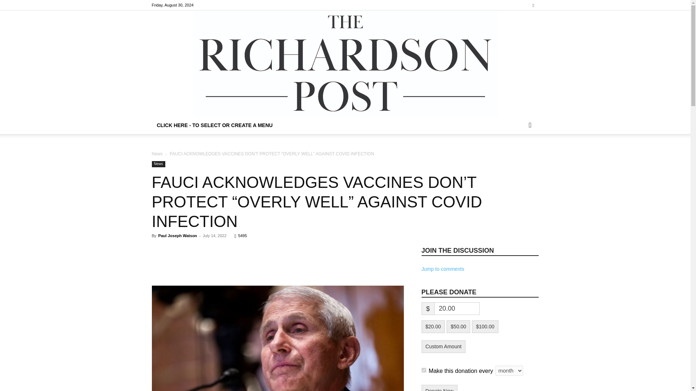  Describe the element at coordinates (157, 154) in the screenshot. I see `View all posts in News` at that location.